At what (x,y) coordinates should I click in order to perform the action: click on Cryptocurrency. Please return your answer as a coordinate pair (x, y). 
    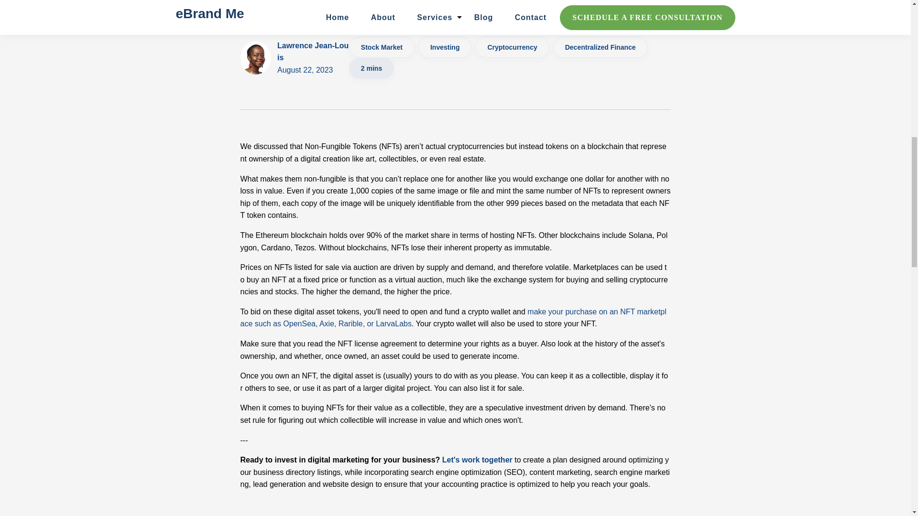
    Looking at the image, I should click on (445, 47).